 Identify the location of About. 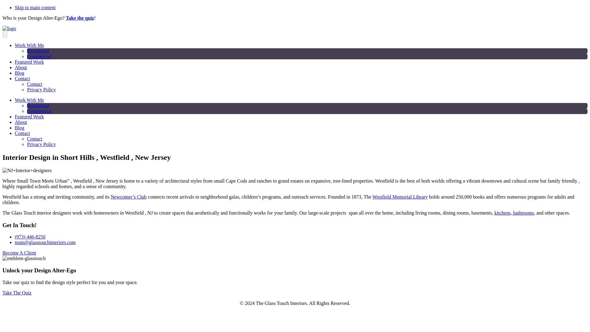
(21, 122).